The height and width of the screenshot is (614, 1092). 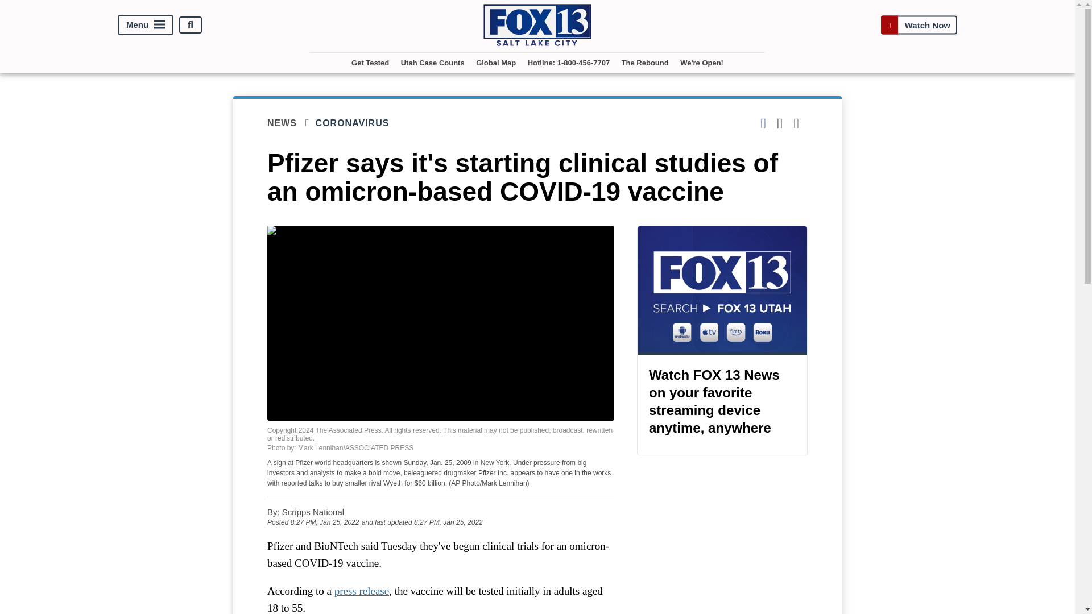 I want to click on Watch Now, so click(x=919, y=25).